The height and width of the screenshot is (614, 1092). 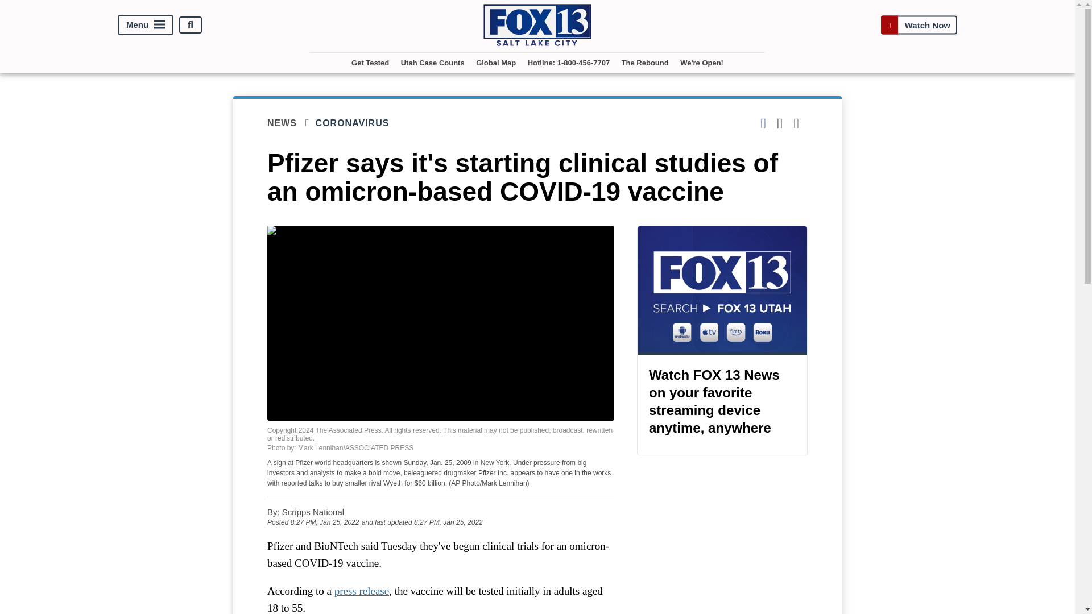 I want to click on Watch Now, so click(x=919, y=25).